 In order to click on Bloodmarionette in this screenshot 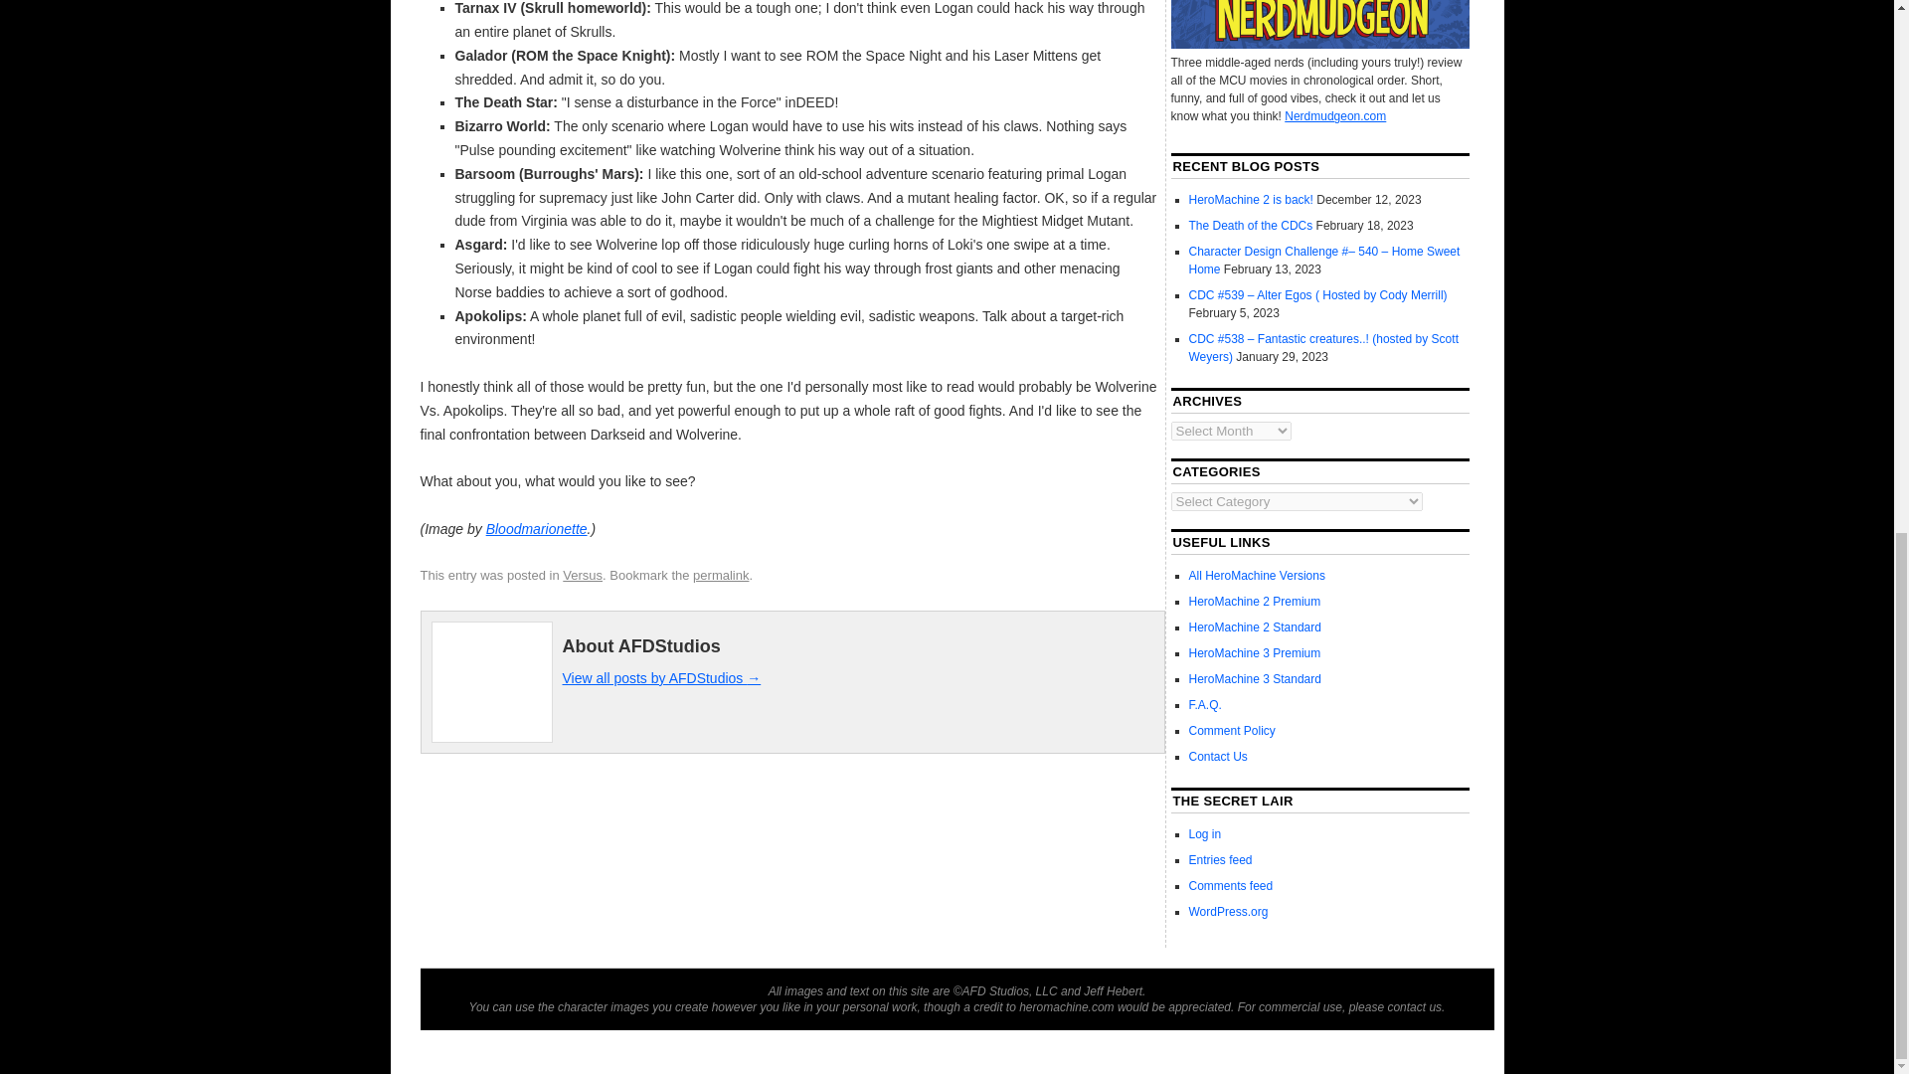, I will do `click(537, 529)`.